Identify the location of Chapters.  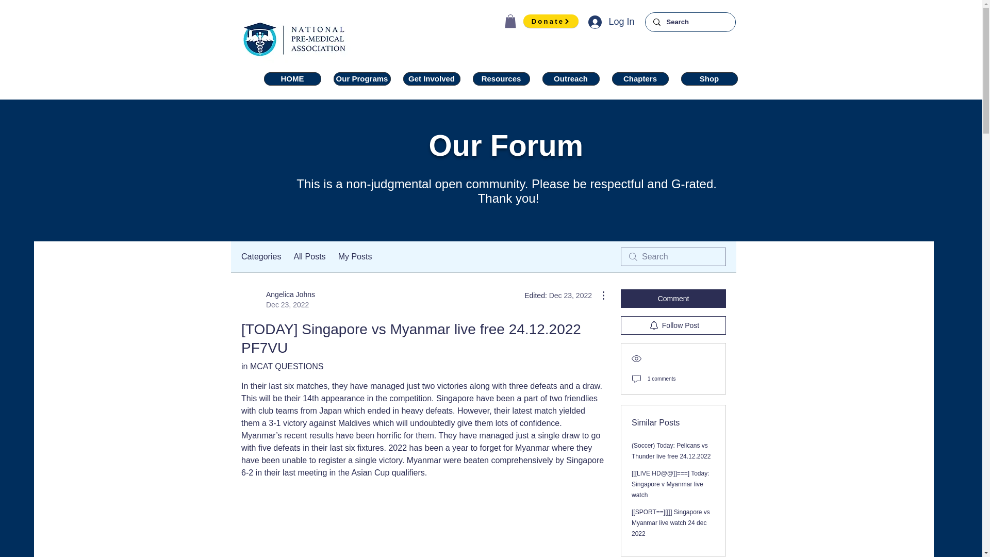
(640, 79).